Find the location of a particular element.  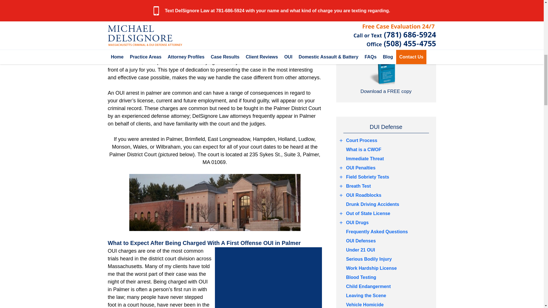

See More is located at coordinates (341, 195).